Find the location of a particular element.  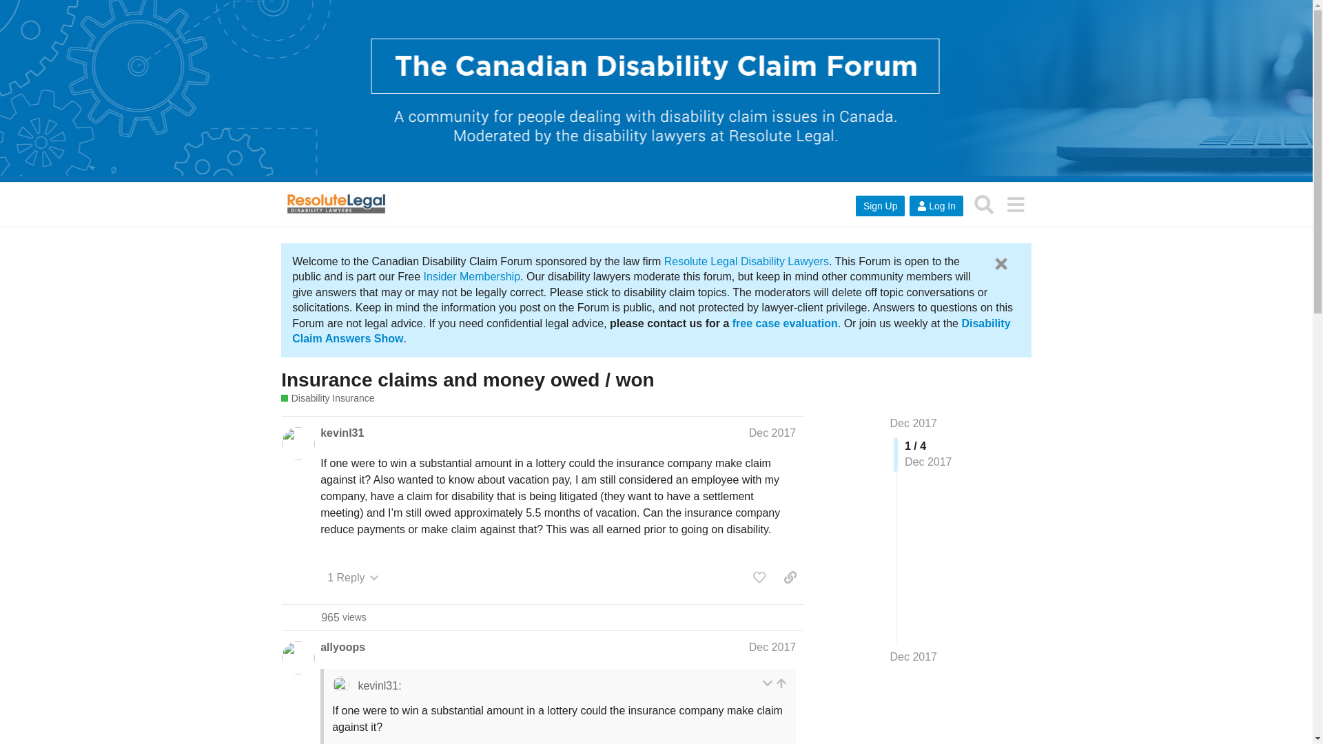

Dec 2017 is located at coordinates (352, 577).